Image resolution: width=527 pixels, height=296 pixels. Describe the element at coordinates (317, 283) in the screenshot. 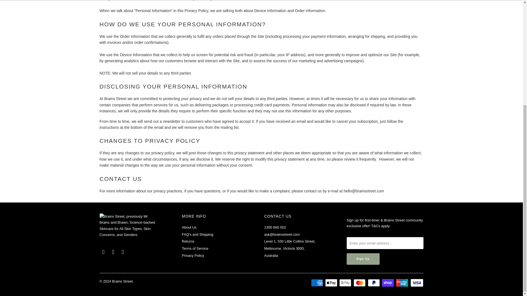

I see `American Express` at that location.